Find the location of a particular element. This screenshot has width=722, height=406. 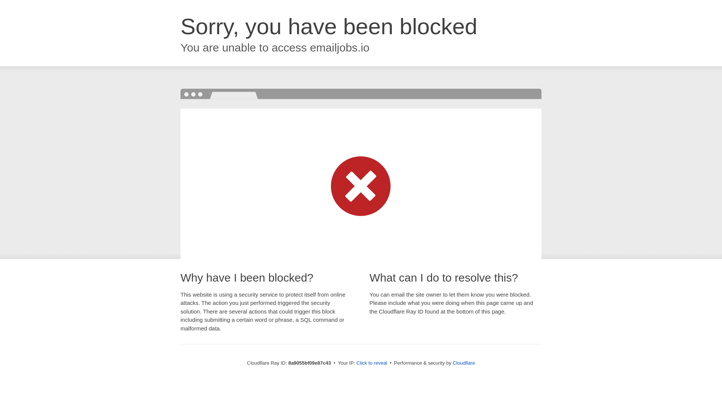

Cloudflare is located at coordinates (464, 363).